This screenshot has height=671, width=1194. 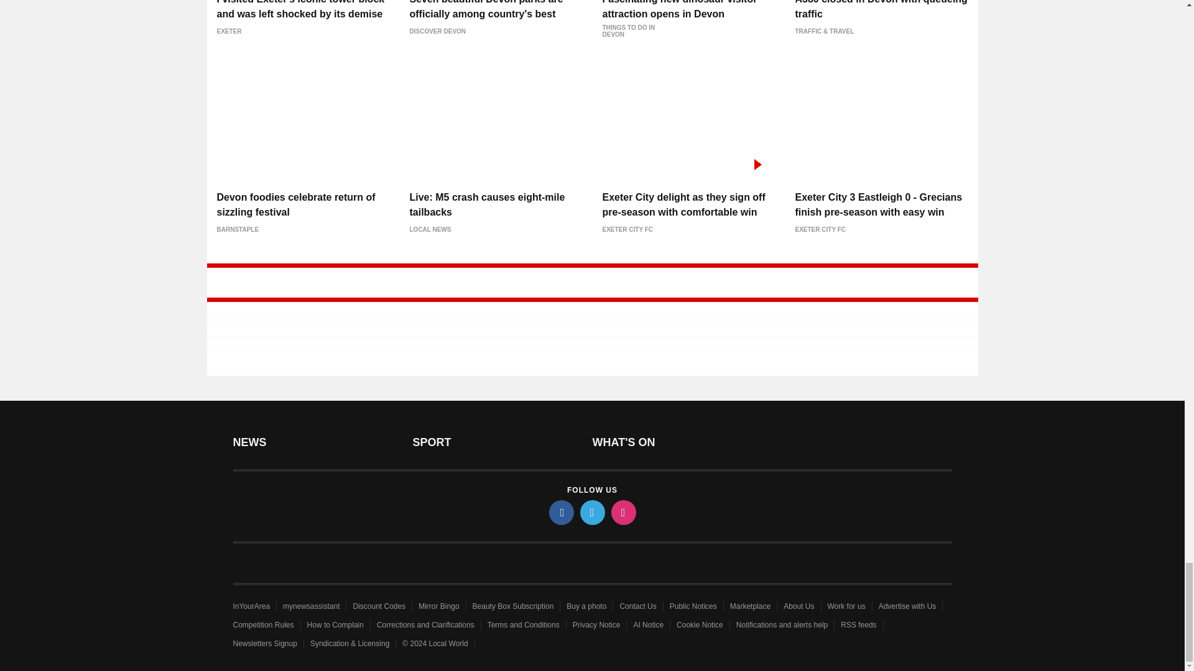 What do you see at coordinates (591, 512) in the screenshot?
I see `twitter` at bounding box center [591, 512].